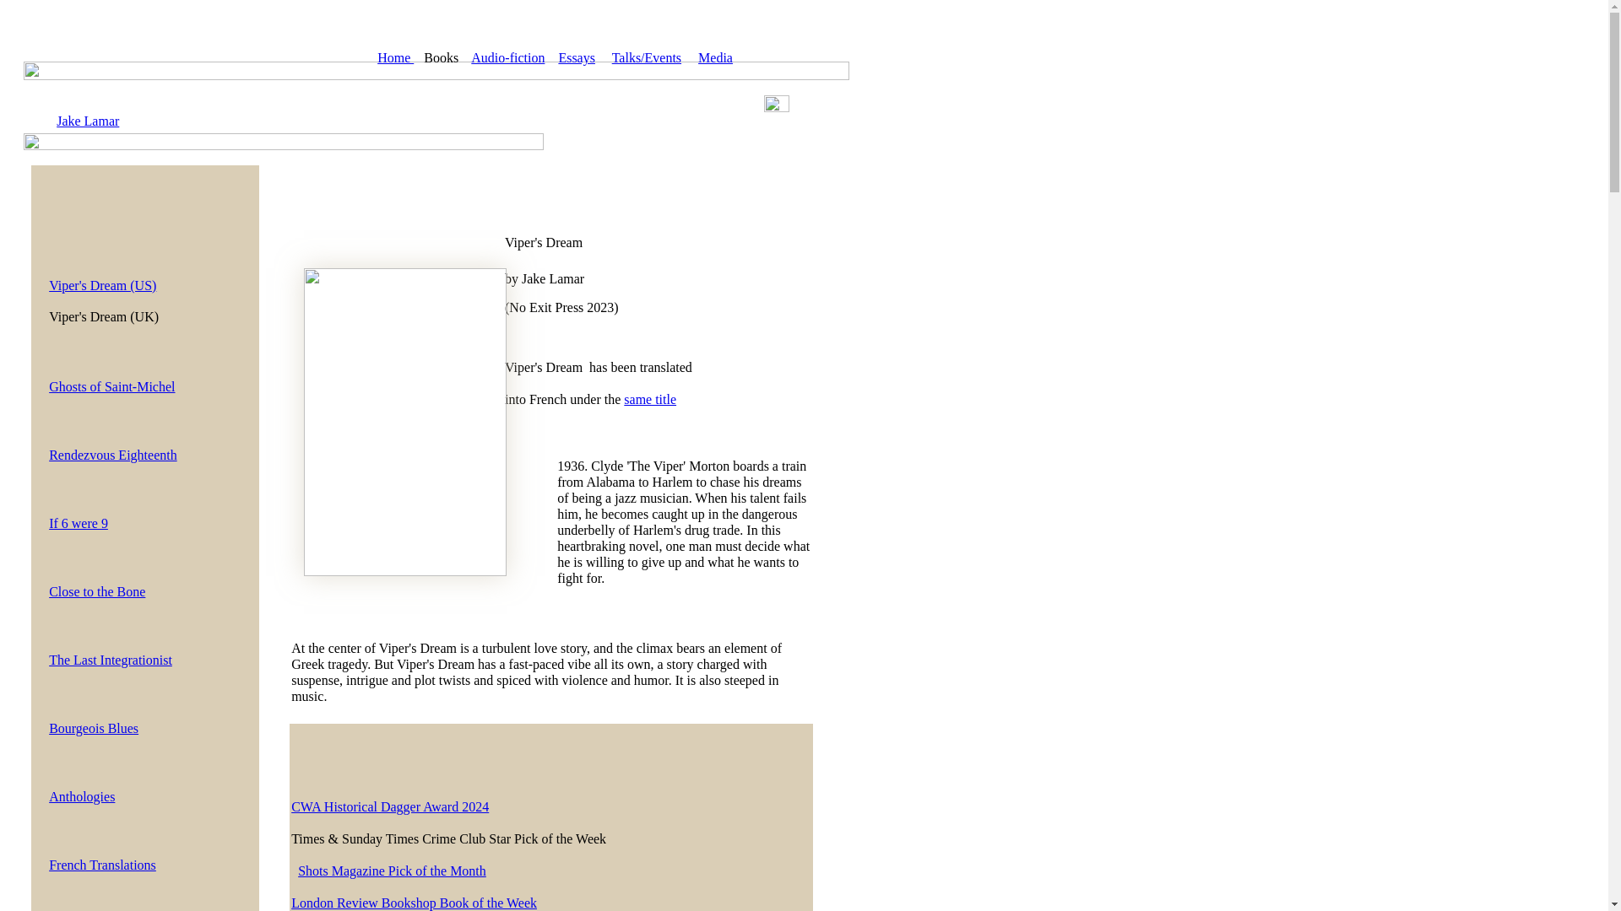 The image size is (1621, 911). Describe the element at coordinates (96, 591) in the screenshot. I see `Close to the Bone` at that location.